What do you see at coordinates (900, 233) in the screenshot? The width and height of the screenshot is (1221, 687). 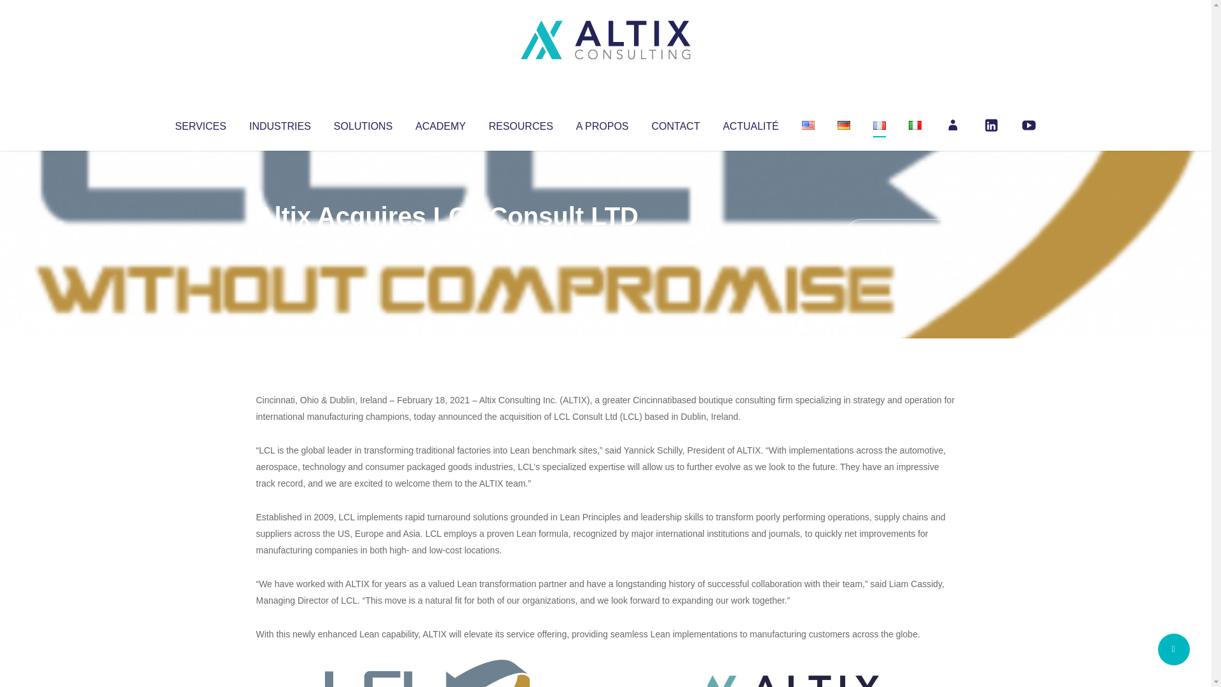 I see `No Comments` at bounding box center [900, 233].